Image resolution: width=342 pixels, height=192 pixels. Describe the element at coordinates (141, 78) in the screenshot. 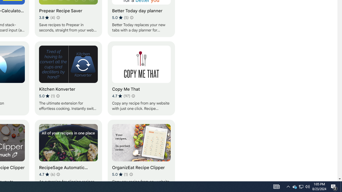

I see `Copy Me That` at that location.